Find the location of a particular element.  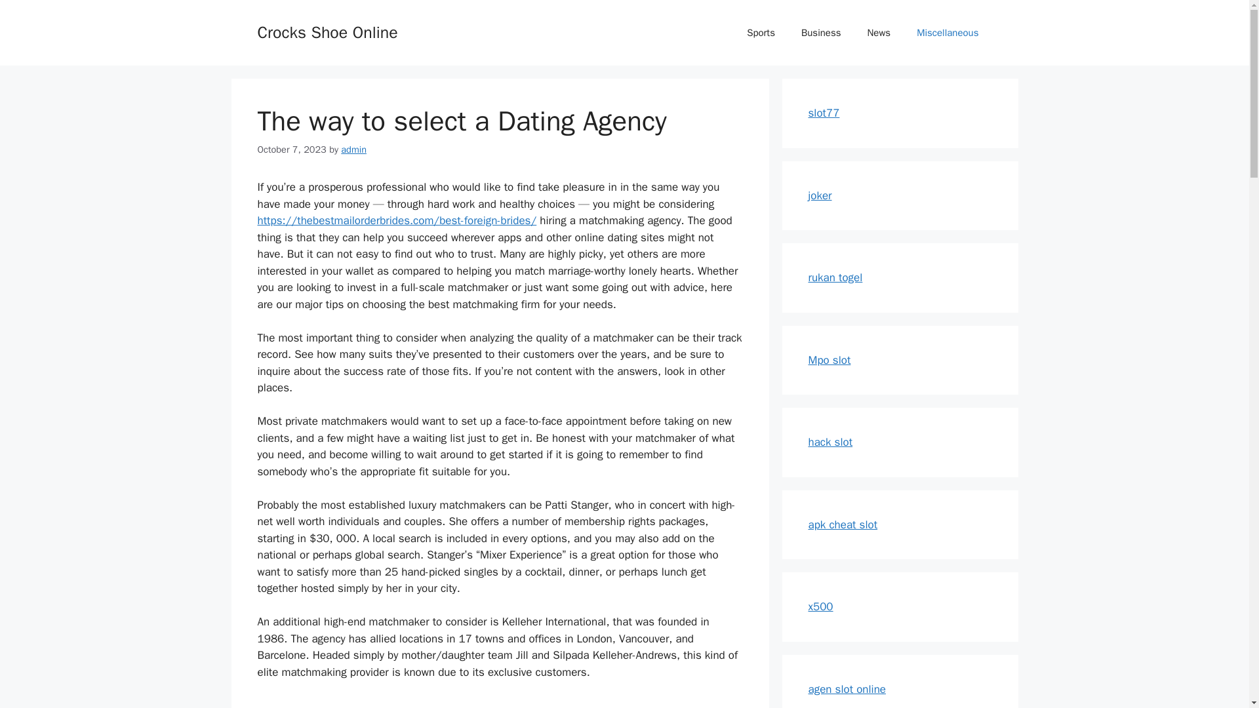

rukan togel is located at coordinates (835, 277).